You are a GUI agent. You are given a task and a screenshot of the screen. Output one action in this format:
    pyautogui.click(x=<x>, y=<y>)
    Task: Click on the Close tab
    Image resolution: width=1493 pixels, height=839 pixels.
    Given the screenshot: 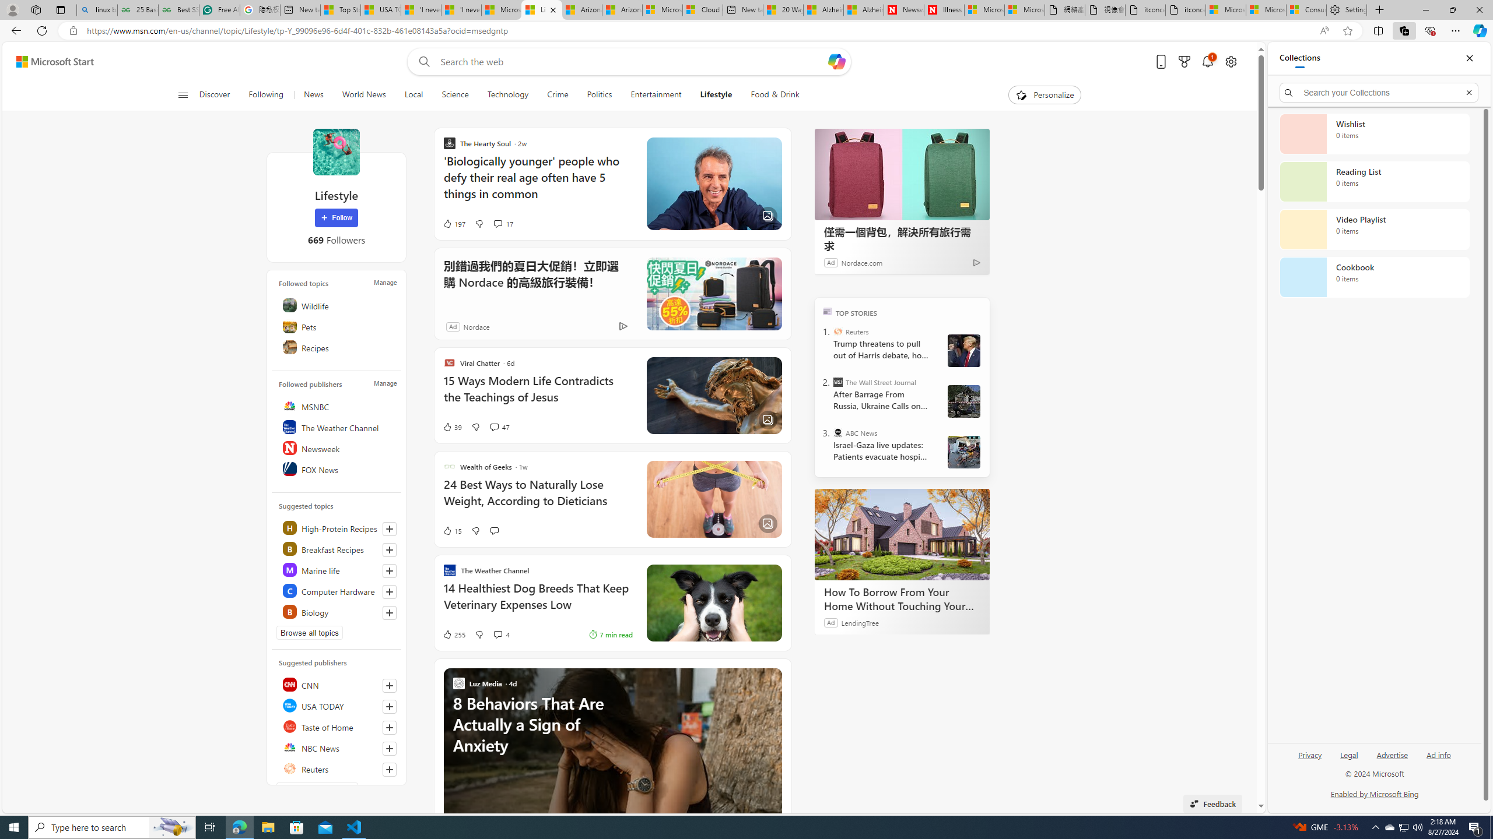 What is the action you would take?
    pyautogui.click(x=553, y=9)
    